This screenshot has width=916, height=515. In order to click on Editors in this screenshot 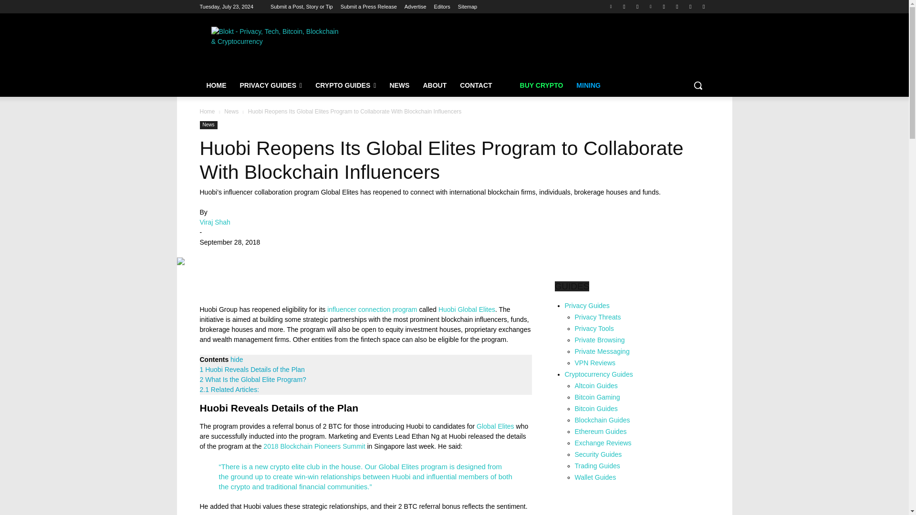, I will do `click(442, 7)`.